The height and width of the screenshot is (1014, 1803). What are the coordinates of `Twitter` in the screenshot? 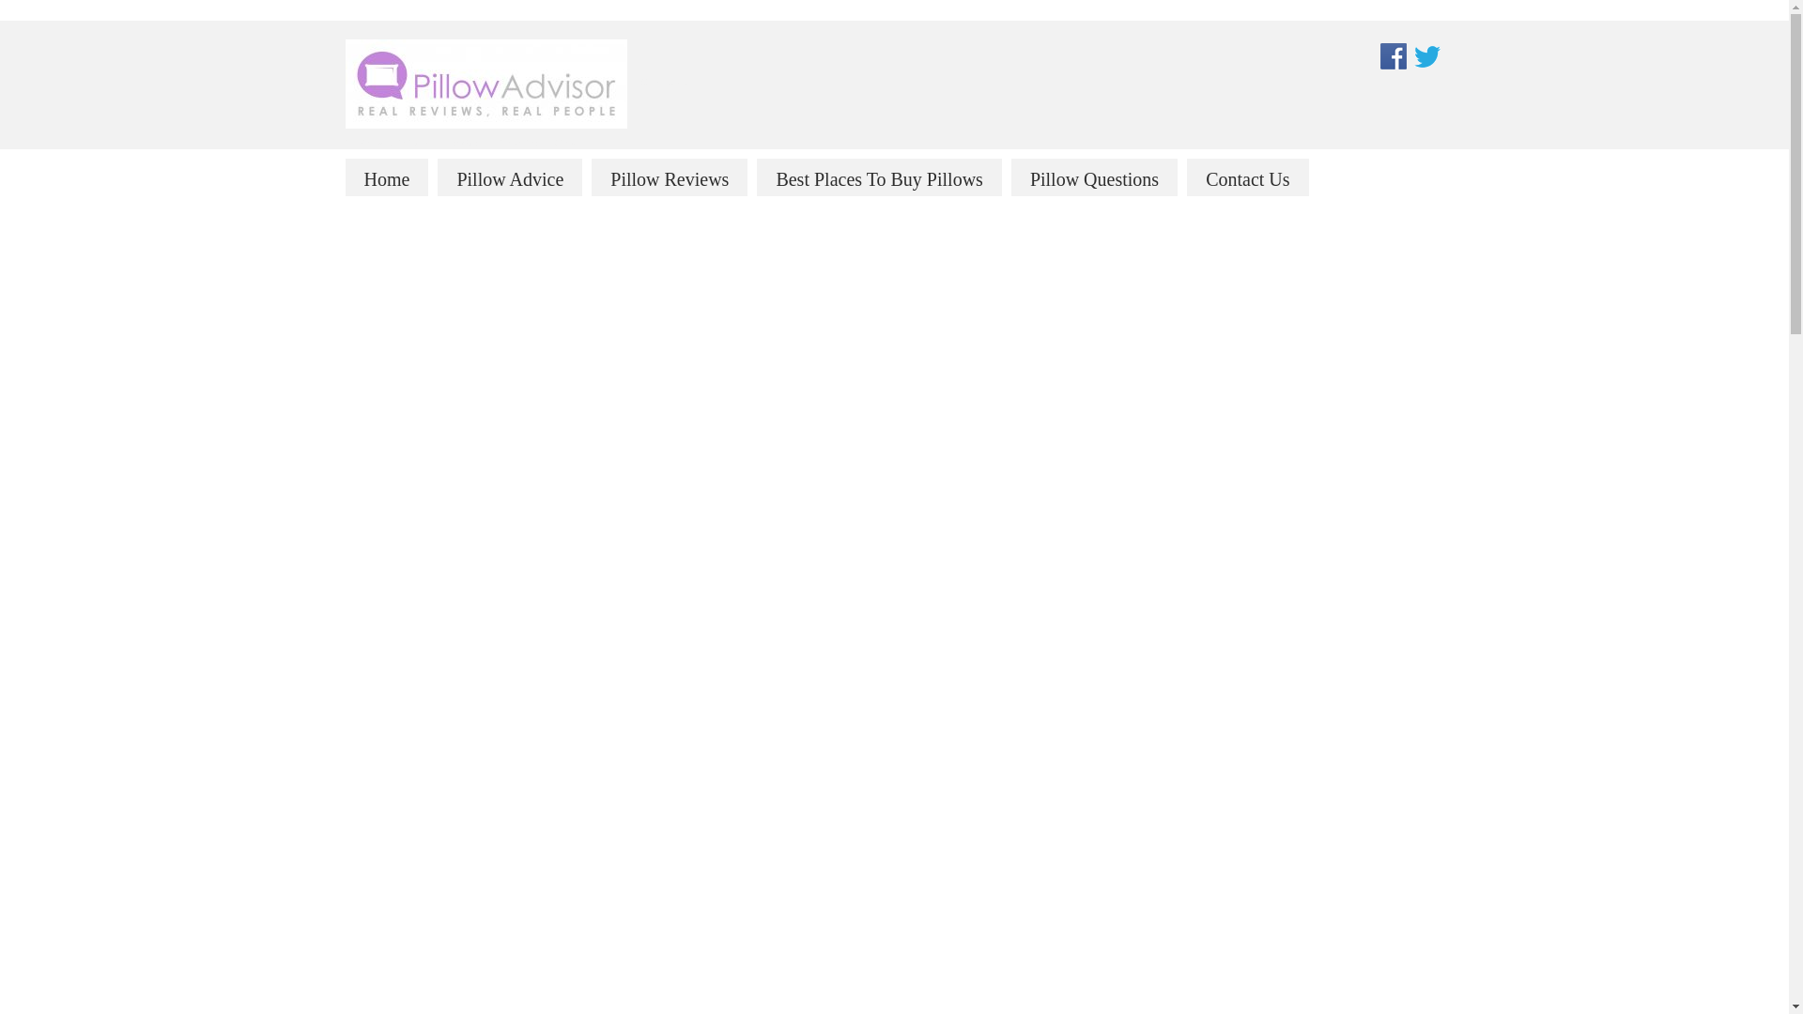 It's located at (1426, 54).